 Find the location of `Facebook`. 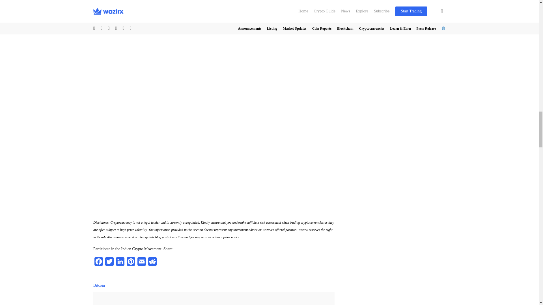

Facebook is located at coordinates (99, 263).